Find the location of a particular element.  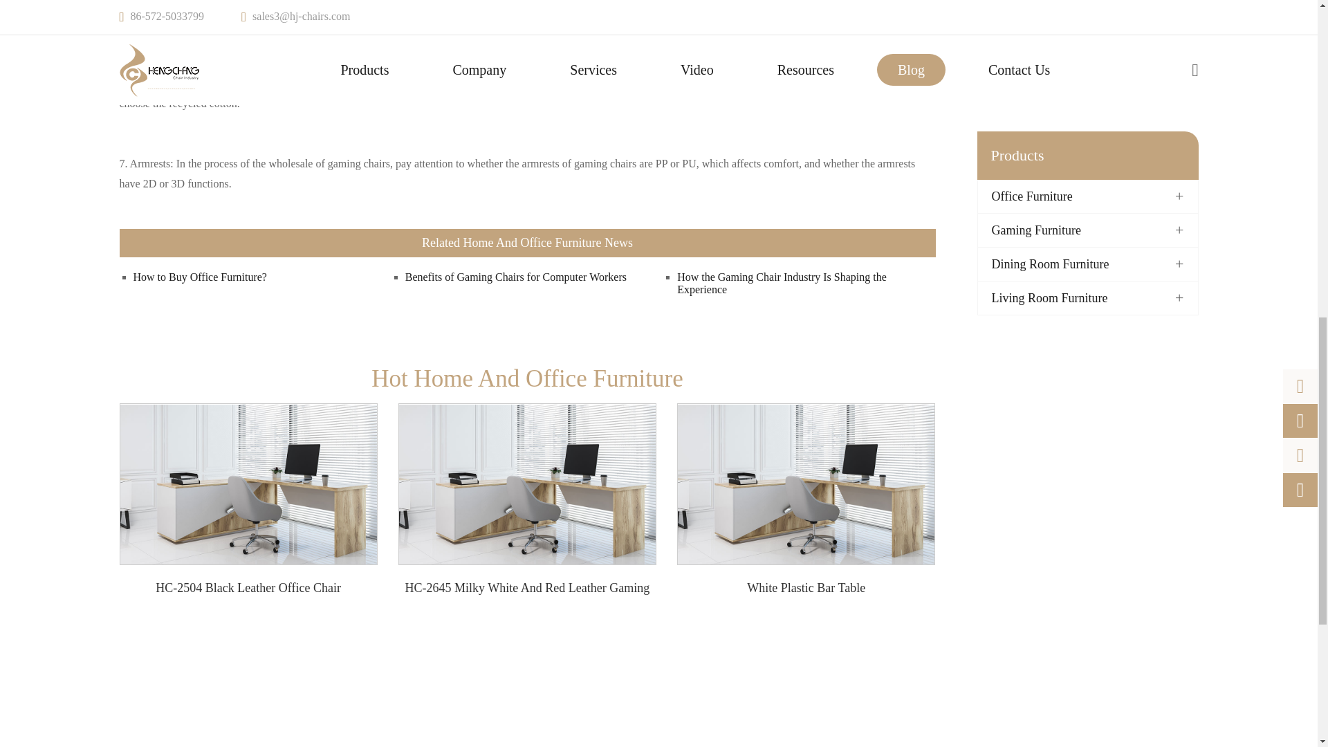

HC-2645 Milky White And Red Leather Gaming Chair is located at coordinates (527, 484).